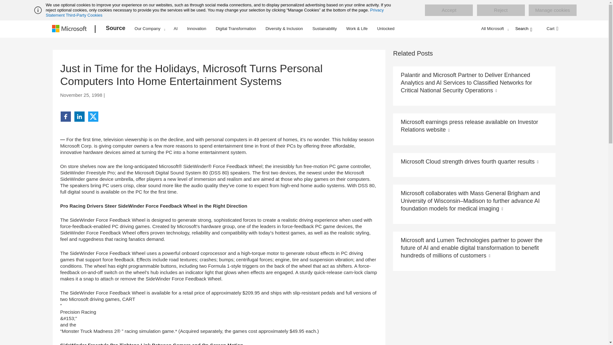 The width and height of the screenshot is (613, 345). What do you see at coordinates (70, 29) in the screenshot?
I see `Microsoft` at bounding box center [70, 29].